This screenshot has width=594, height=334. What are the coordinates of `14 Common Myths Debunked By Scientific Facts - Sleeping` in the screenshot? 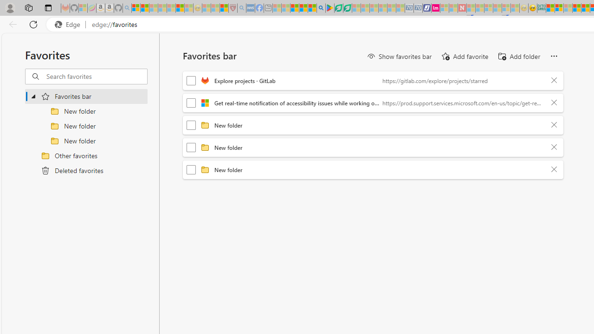 It's located at (480, 8).